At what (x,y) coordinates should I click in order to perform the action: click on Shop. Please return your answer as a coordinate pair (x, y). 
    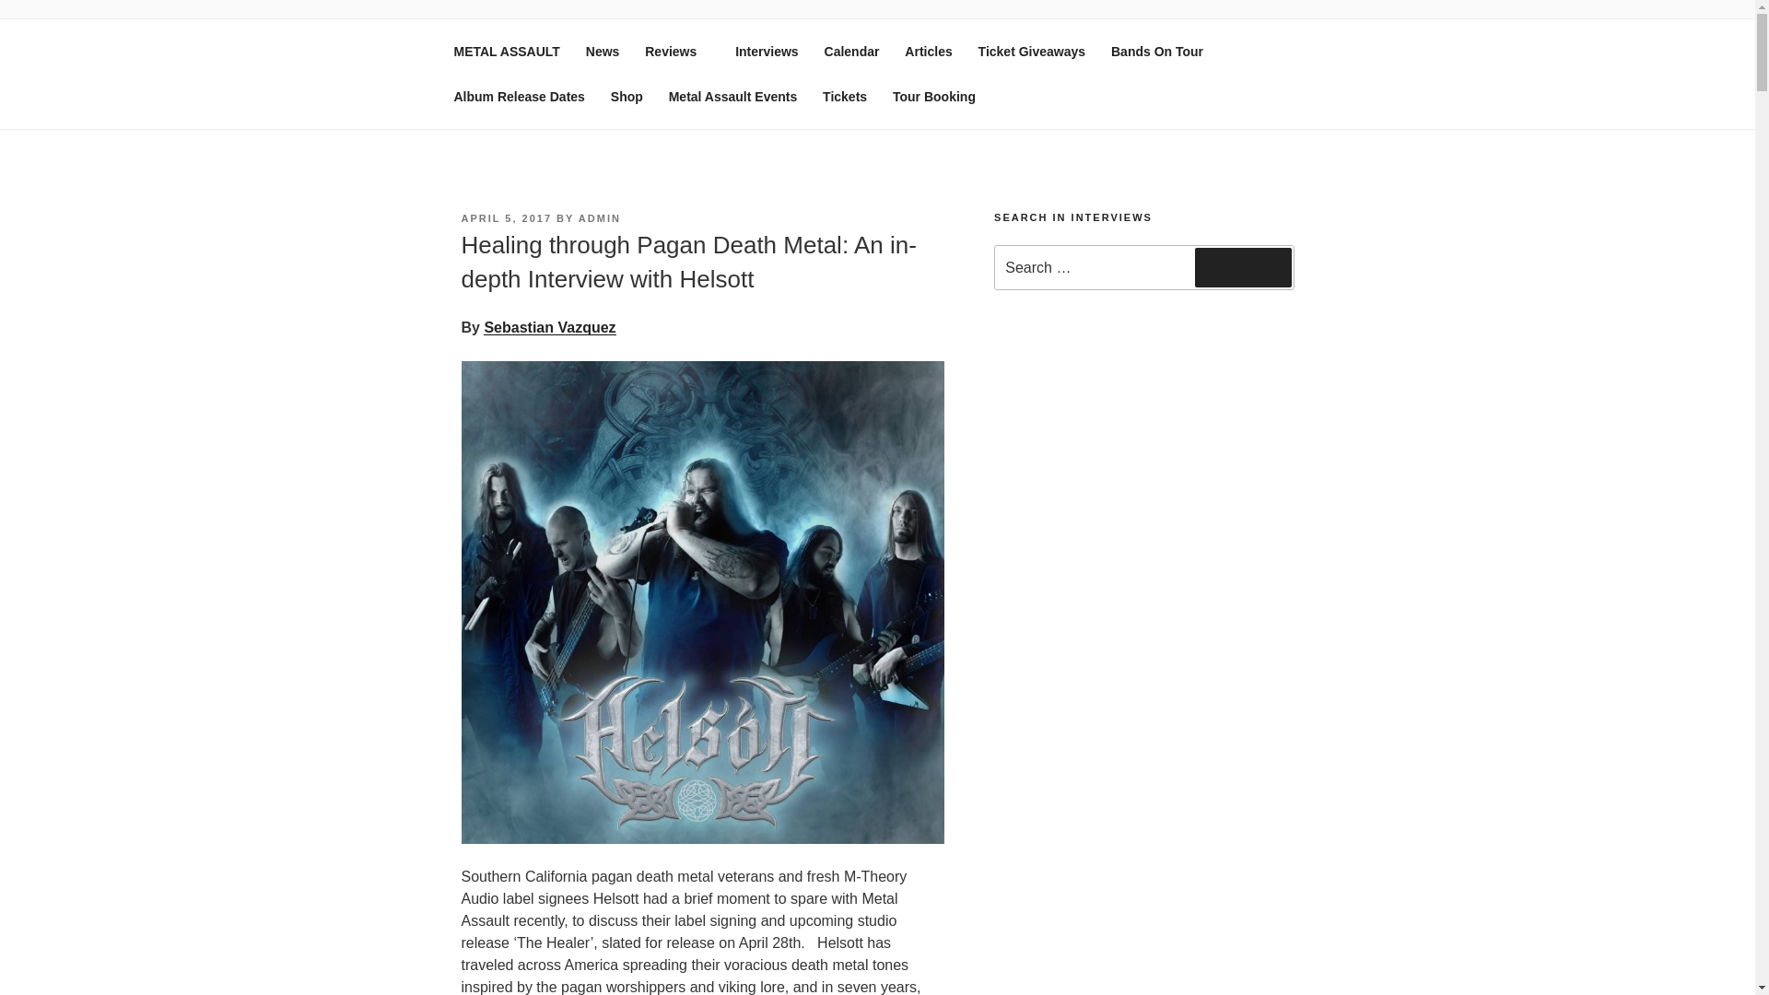
    Looking at the image, I should click on (627, 96).